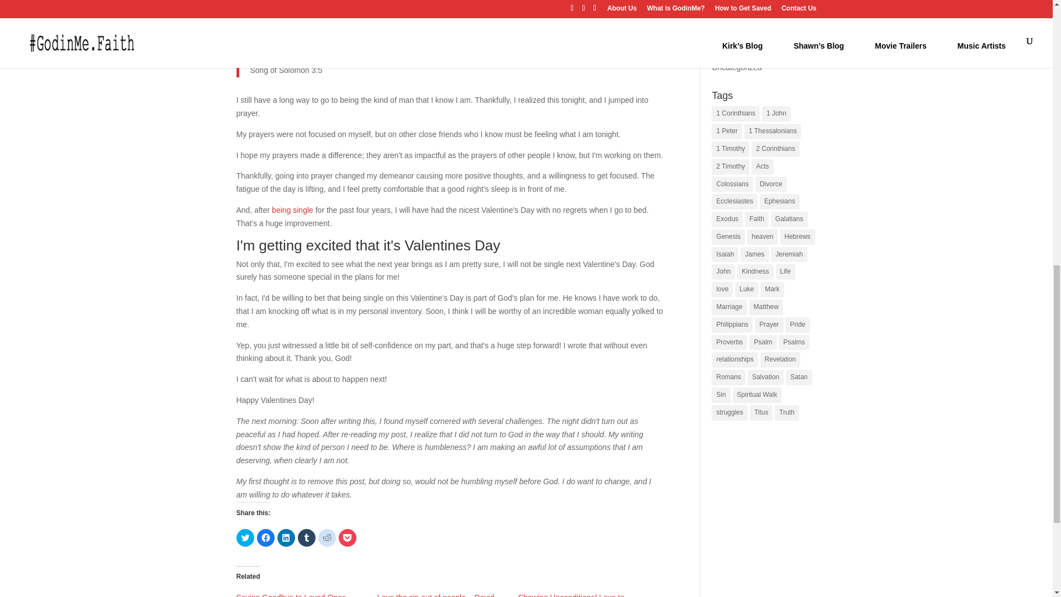  I want to click on Click to share on Tumblr, so click(306, 537).